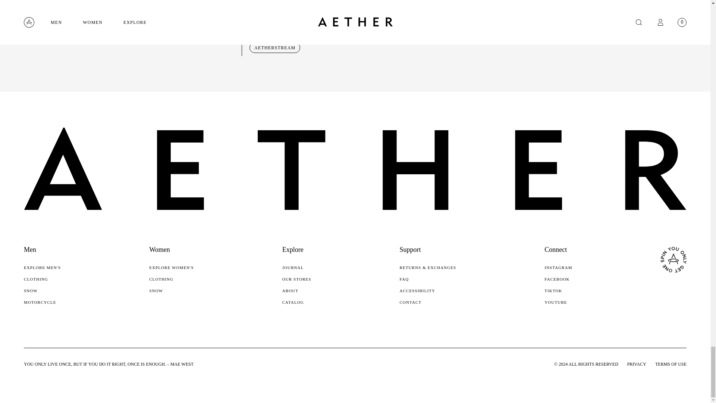 This screenshot has width=716, height=403. Describe the element at coordinates (274, 21) in the screenshot. I see `SAN FRANCISCO` at that location.